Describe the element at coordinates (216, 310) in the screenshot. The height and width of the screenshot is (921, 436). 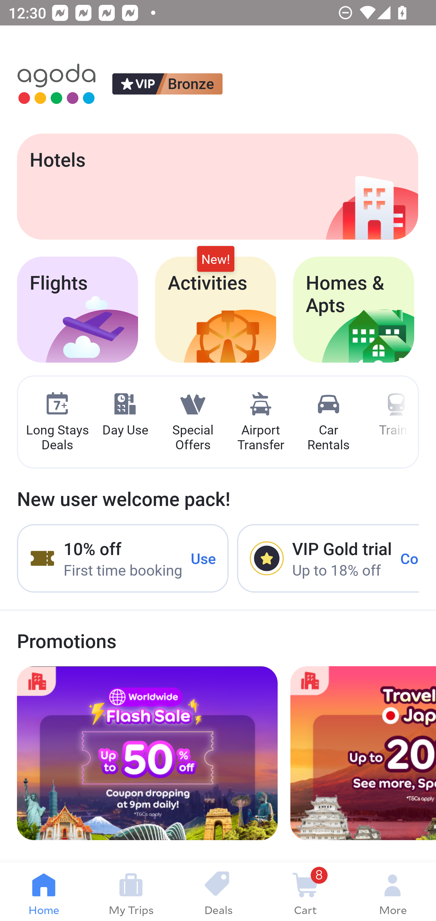
I see `Activities` at that location.